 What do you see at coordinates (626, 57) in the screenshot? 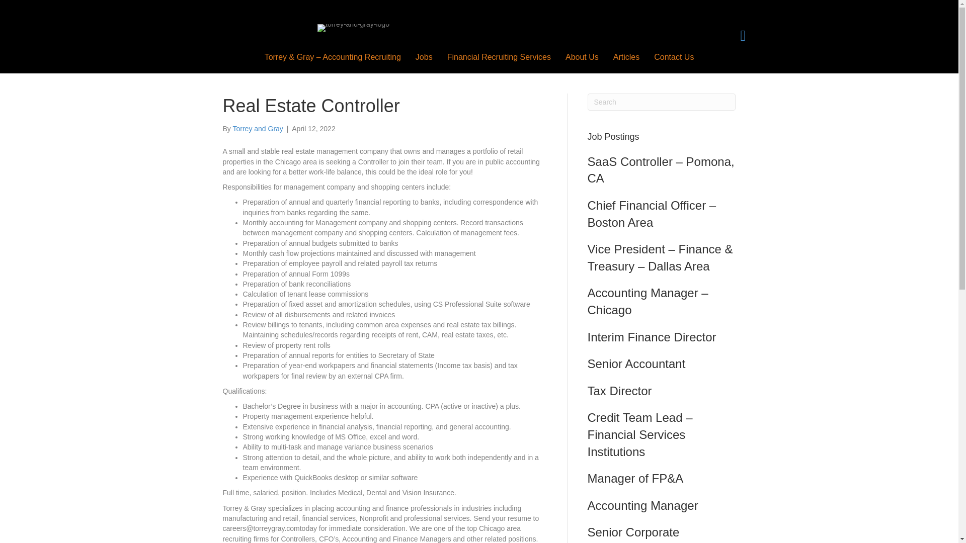
I see `Articles` at bounding box center [626, 57].